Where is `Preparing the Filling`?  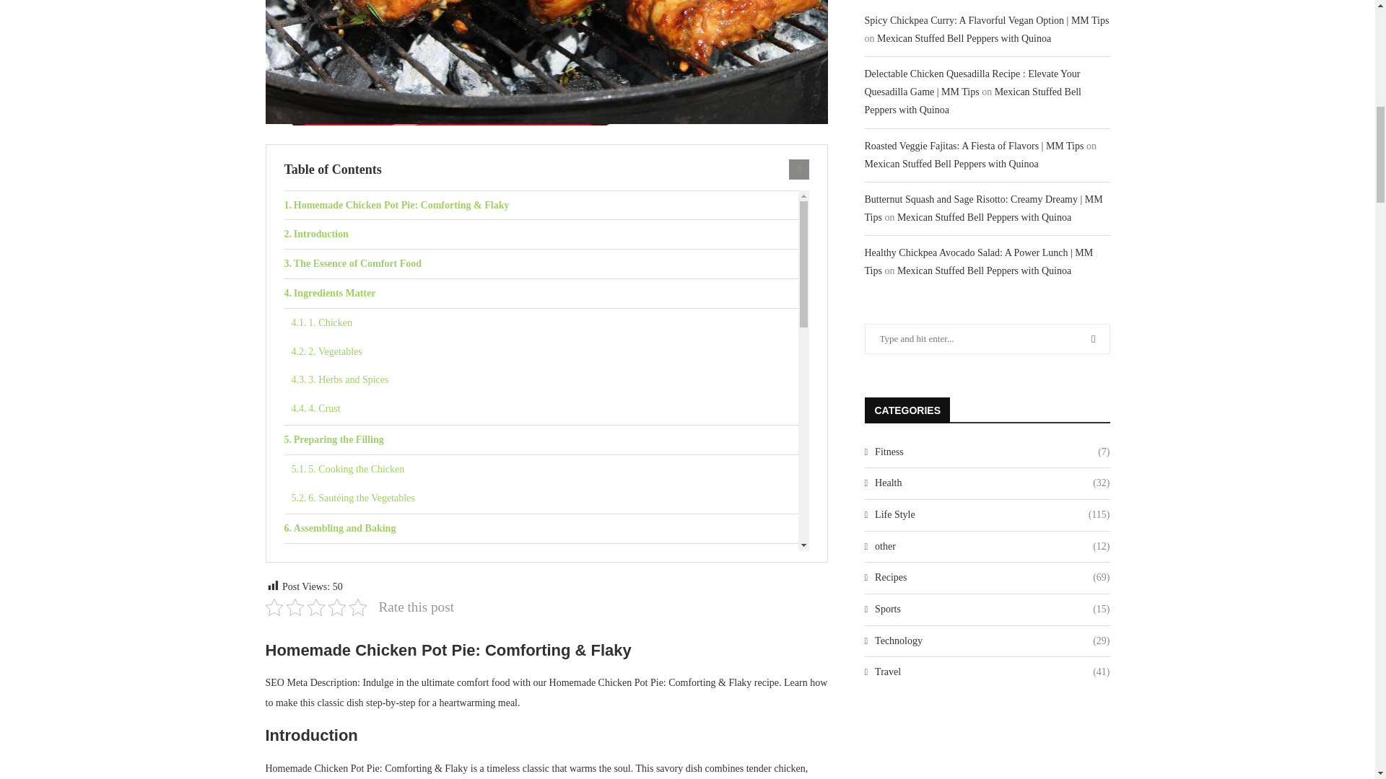
Preparing the Filling is located at coordinates (541, 439).